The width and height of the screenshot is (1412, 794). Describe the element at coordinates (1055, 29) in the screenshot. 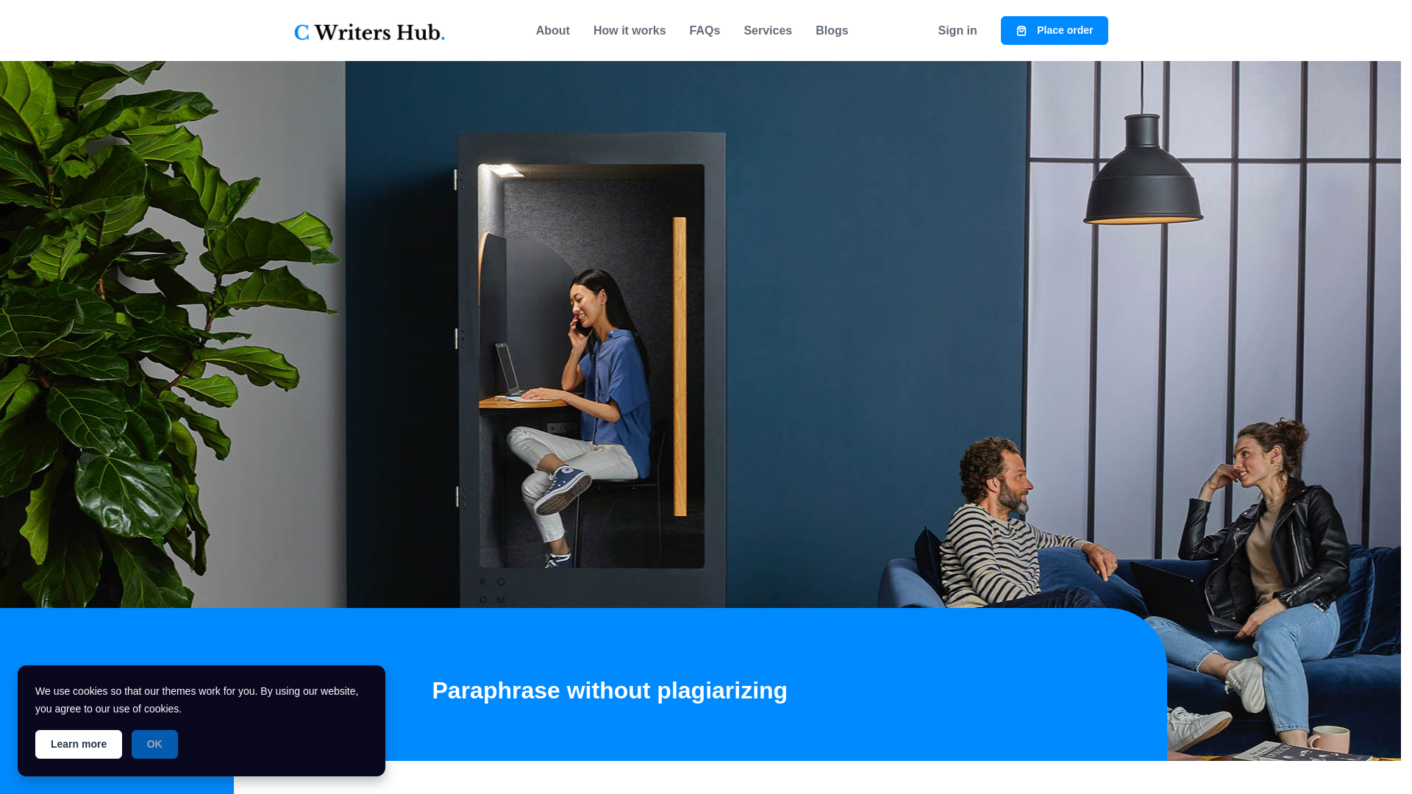

I see `Place order` at that location.